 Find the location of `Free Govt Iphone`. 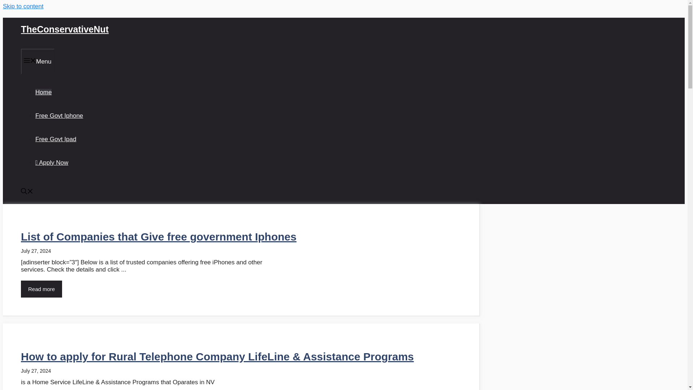

Free Govt Iphone is located at coordinates (59, 115).